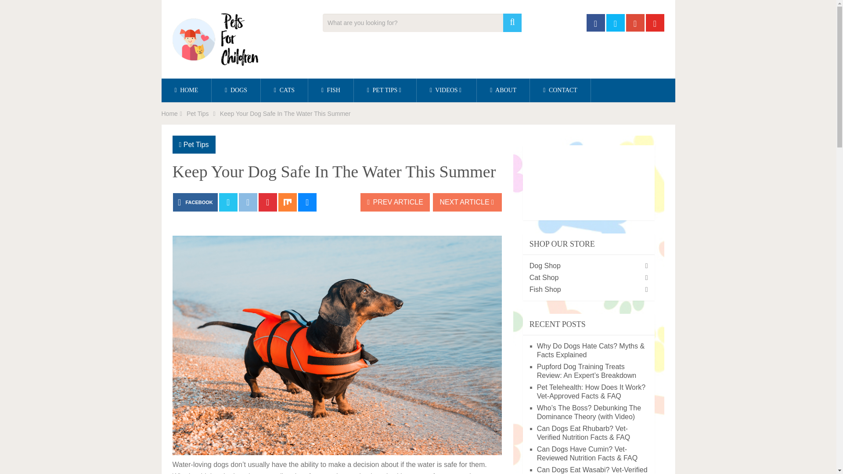 This screenshot has height=474, width=843. What do you see at coordinates (196, 144) in the screenshot?
I see `Pet Tips` at bounding box center [196, 144].